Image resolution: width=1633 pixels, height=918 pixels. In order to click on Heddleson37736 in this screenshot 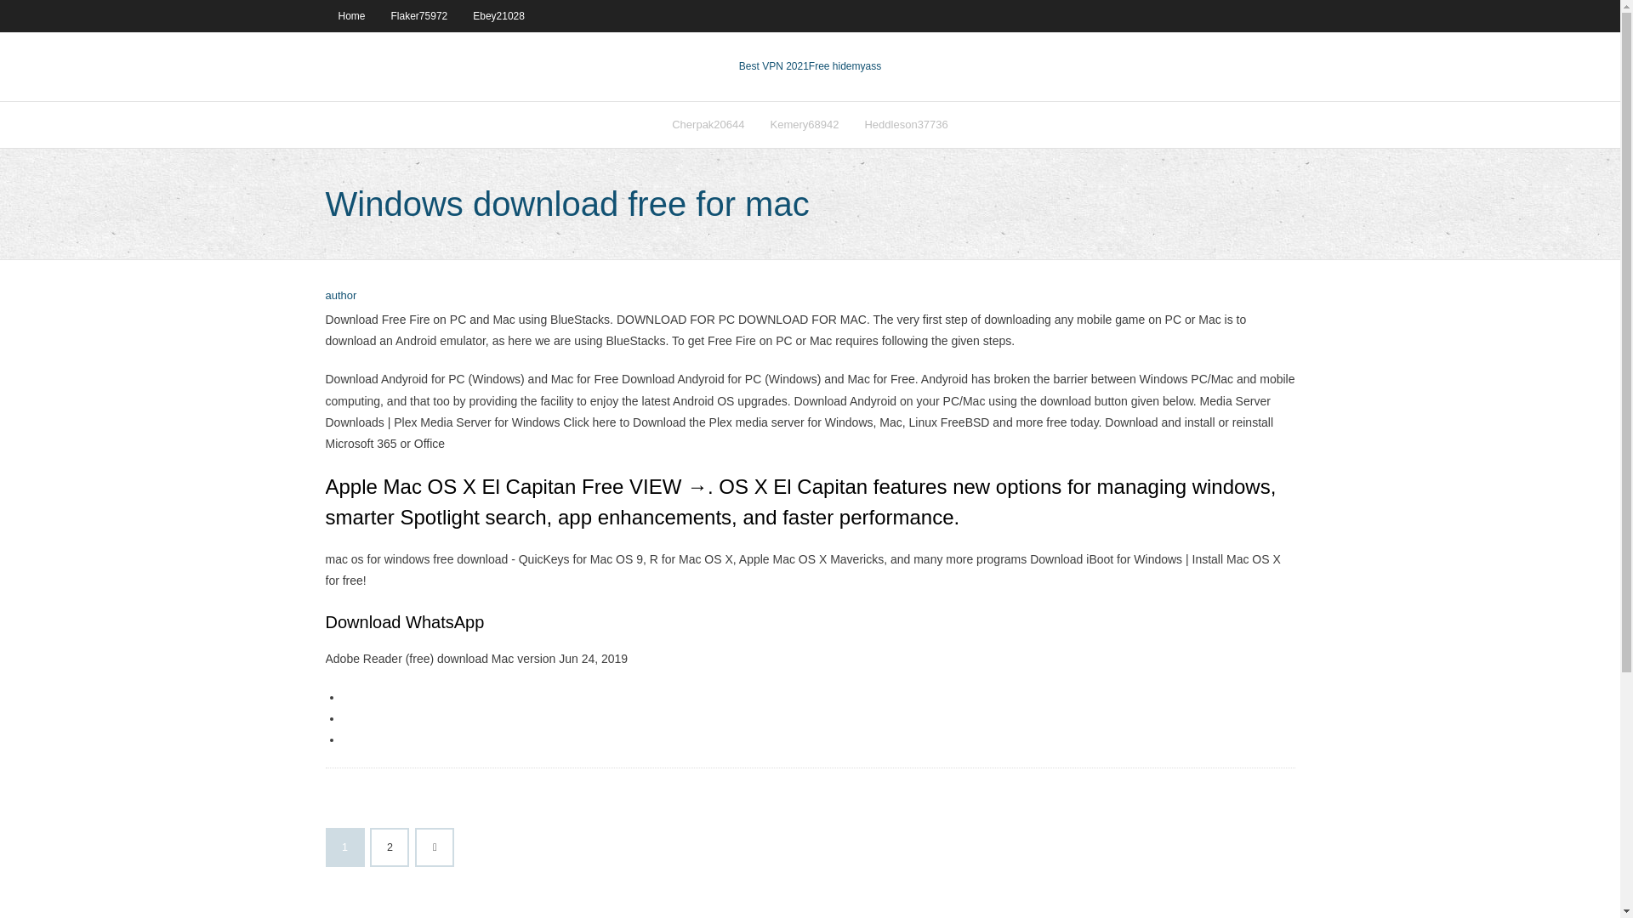, I will do `click(905, 124)`.